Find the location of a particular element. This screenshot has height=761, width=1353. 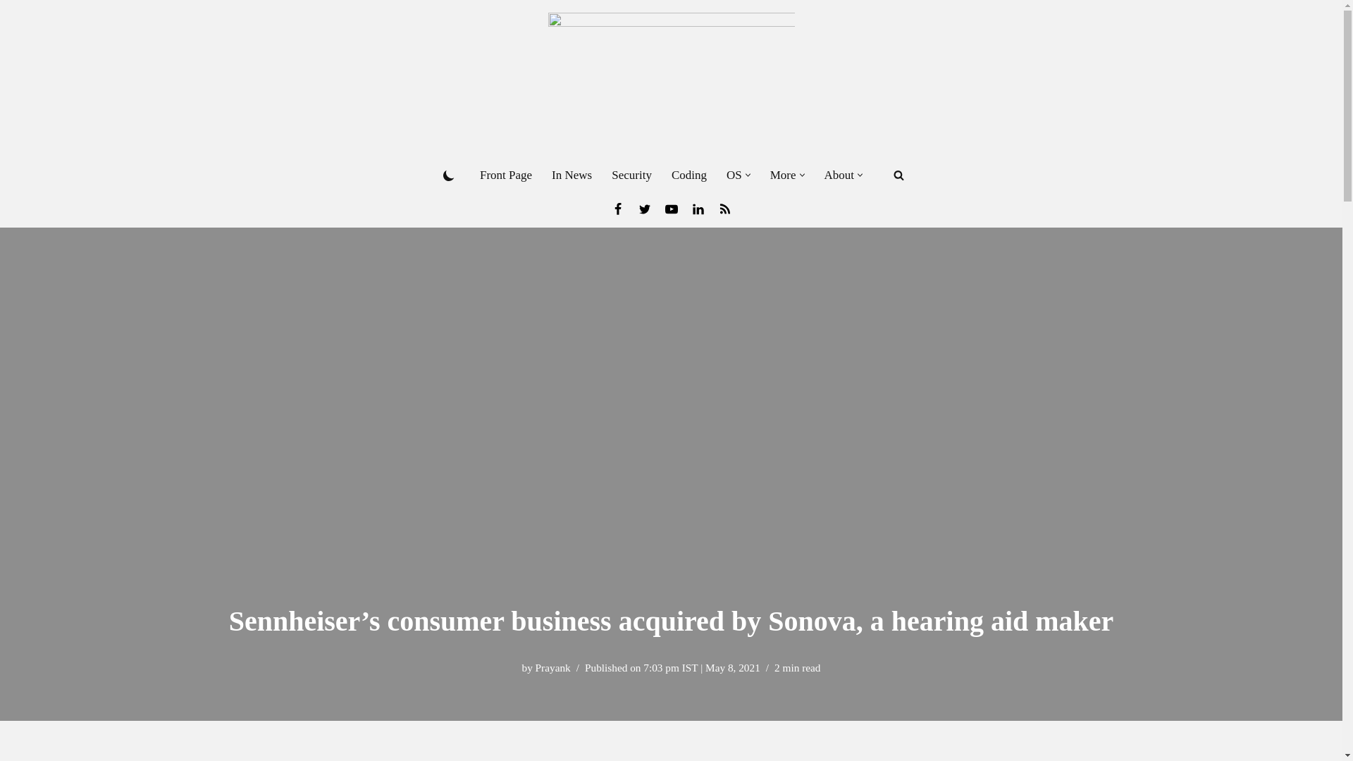

Linkedin is located at coordinates (698, 209).